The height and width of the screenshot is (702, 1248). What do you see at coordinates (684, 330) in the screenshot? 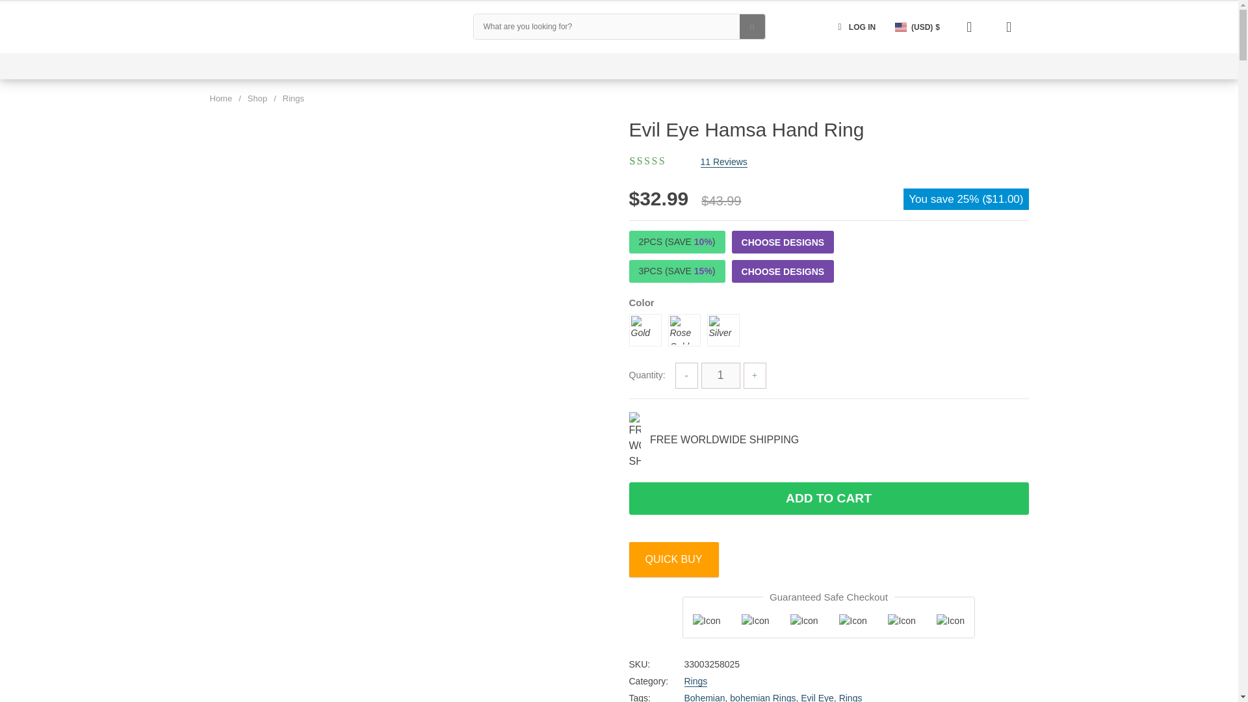
I see `Rose Gold Color` at bounding box center [684, 330].